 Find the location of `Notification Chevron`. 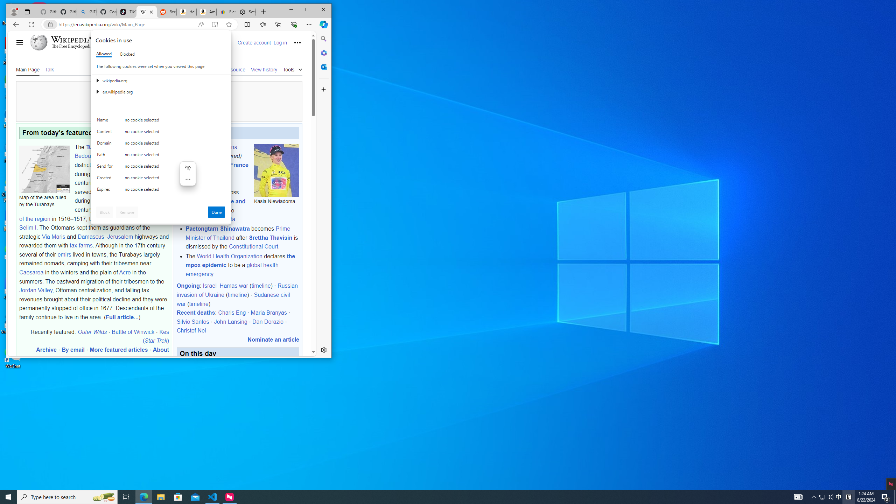

Notification Chevron is located at coordinates (814, 497).